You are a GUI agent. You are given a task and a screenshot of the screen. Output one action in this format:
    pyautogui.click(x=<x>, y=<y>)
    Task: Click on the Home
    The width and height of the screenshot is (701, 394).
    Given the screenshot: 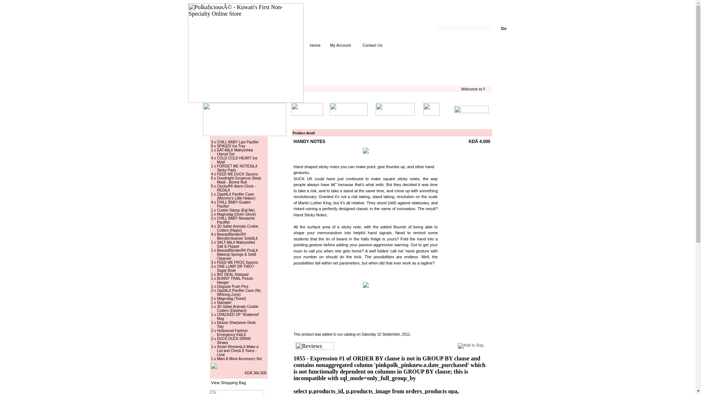 What is the action you would take?
    pyautogui.click(x=315, y=45)
    